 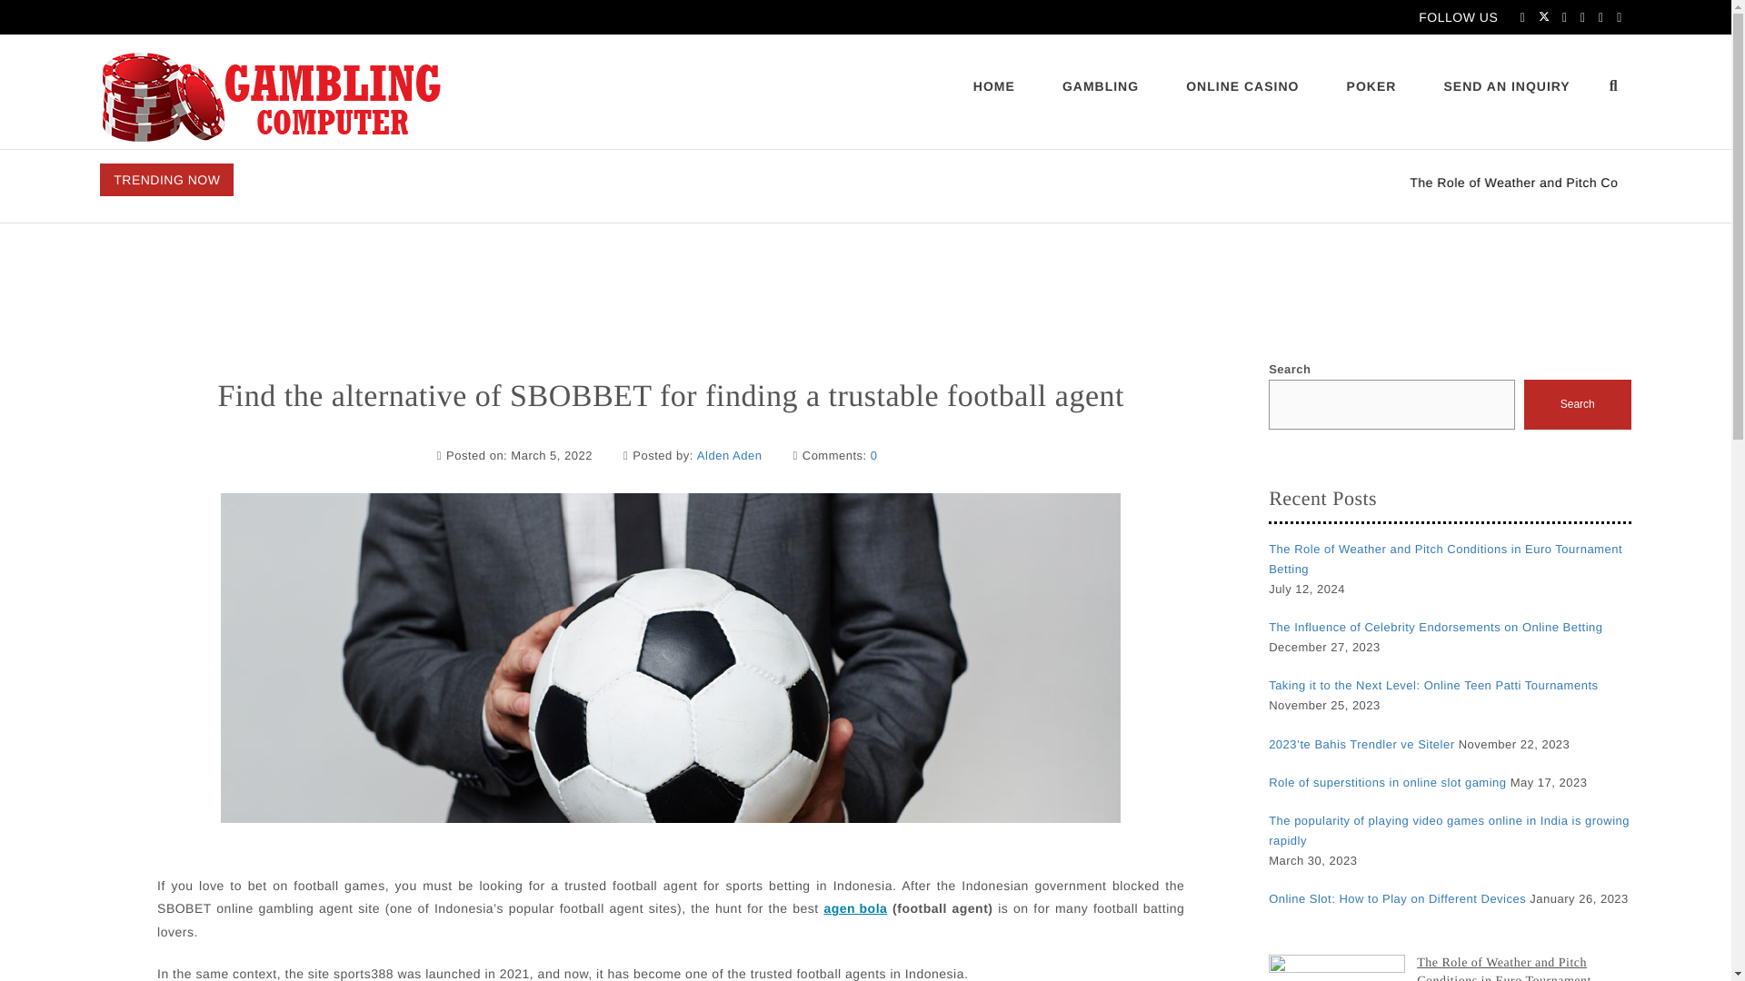 I want to click on ONLINE CASINO, so click(x=1241, y=86).